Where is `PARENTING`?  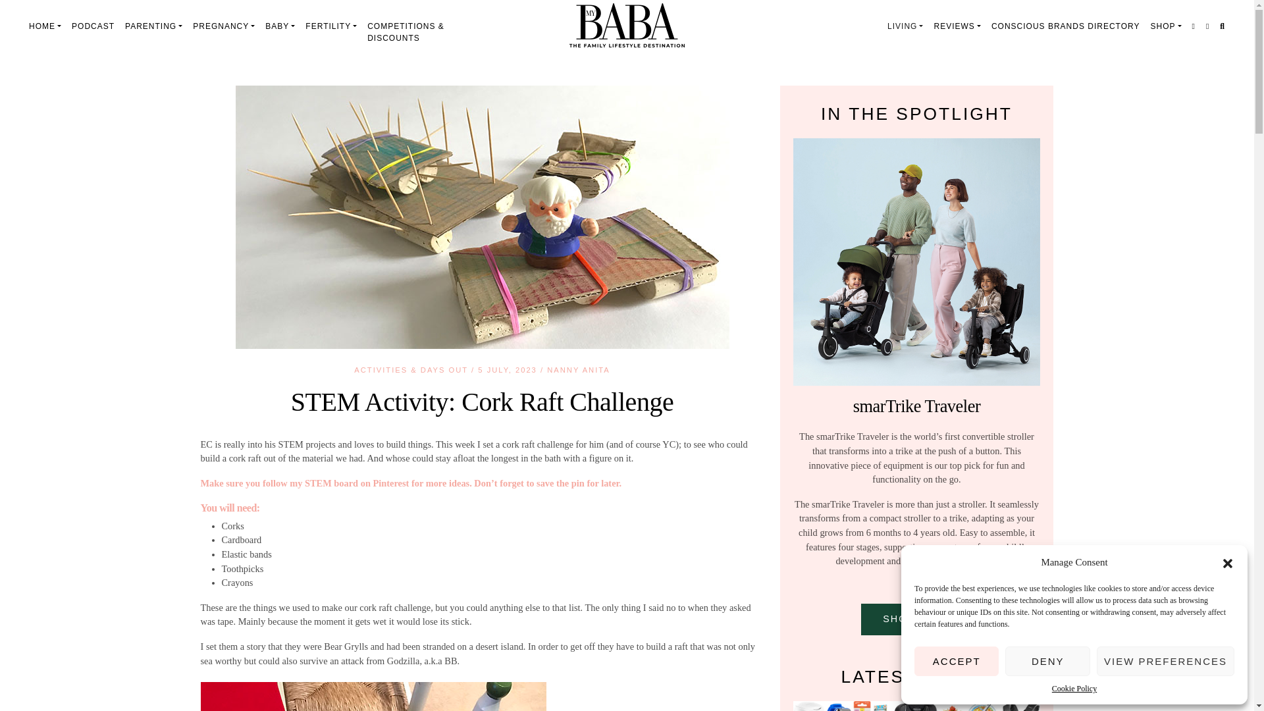
PARENTING is located at coordinates (153, 26).